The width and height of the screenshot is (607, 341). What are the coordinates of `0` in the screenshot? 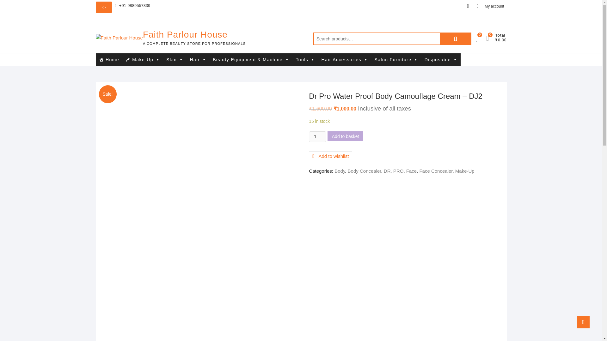 It's located at (491, 39).